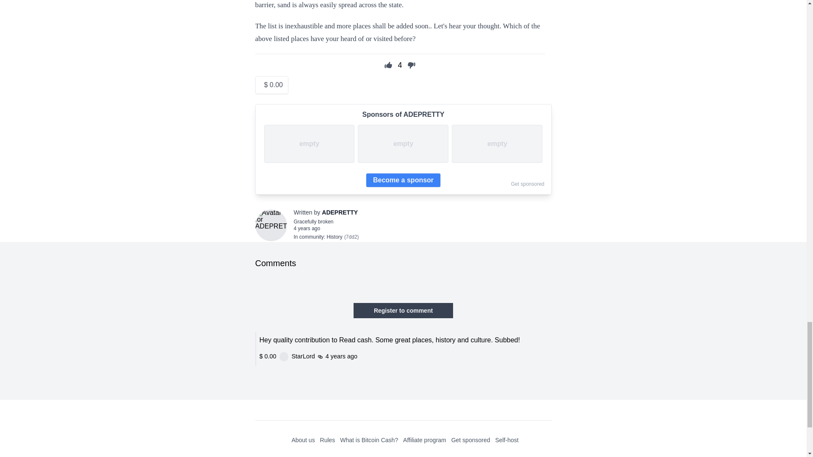  Describe the element at coordinates (340, 212) in the screenshot. I see `ADEPRETTY` at that location.